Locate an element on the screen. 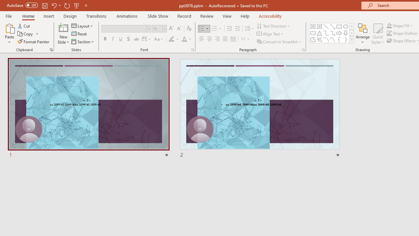 The width and height of the screenshot is (419, 236). Isosceles Triangle is located at coordinates (319, 33).